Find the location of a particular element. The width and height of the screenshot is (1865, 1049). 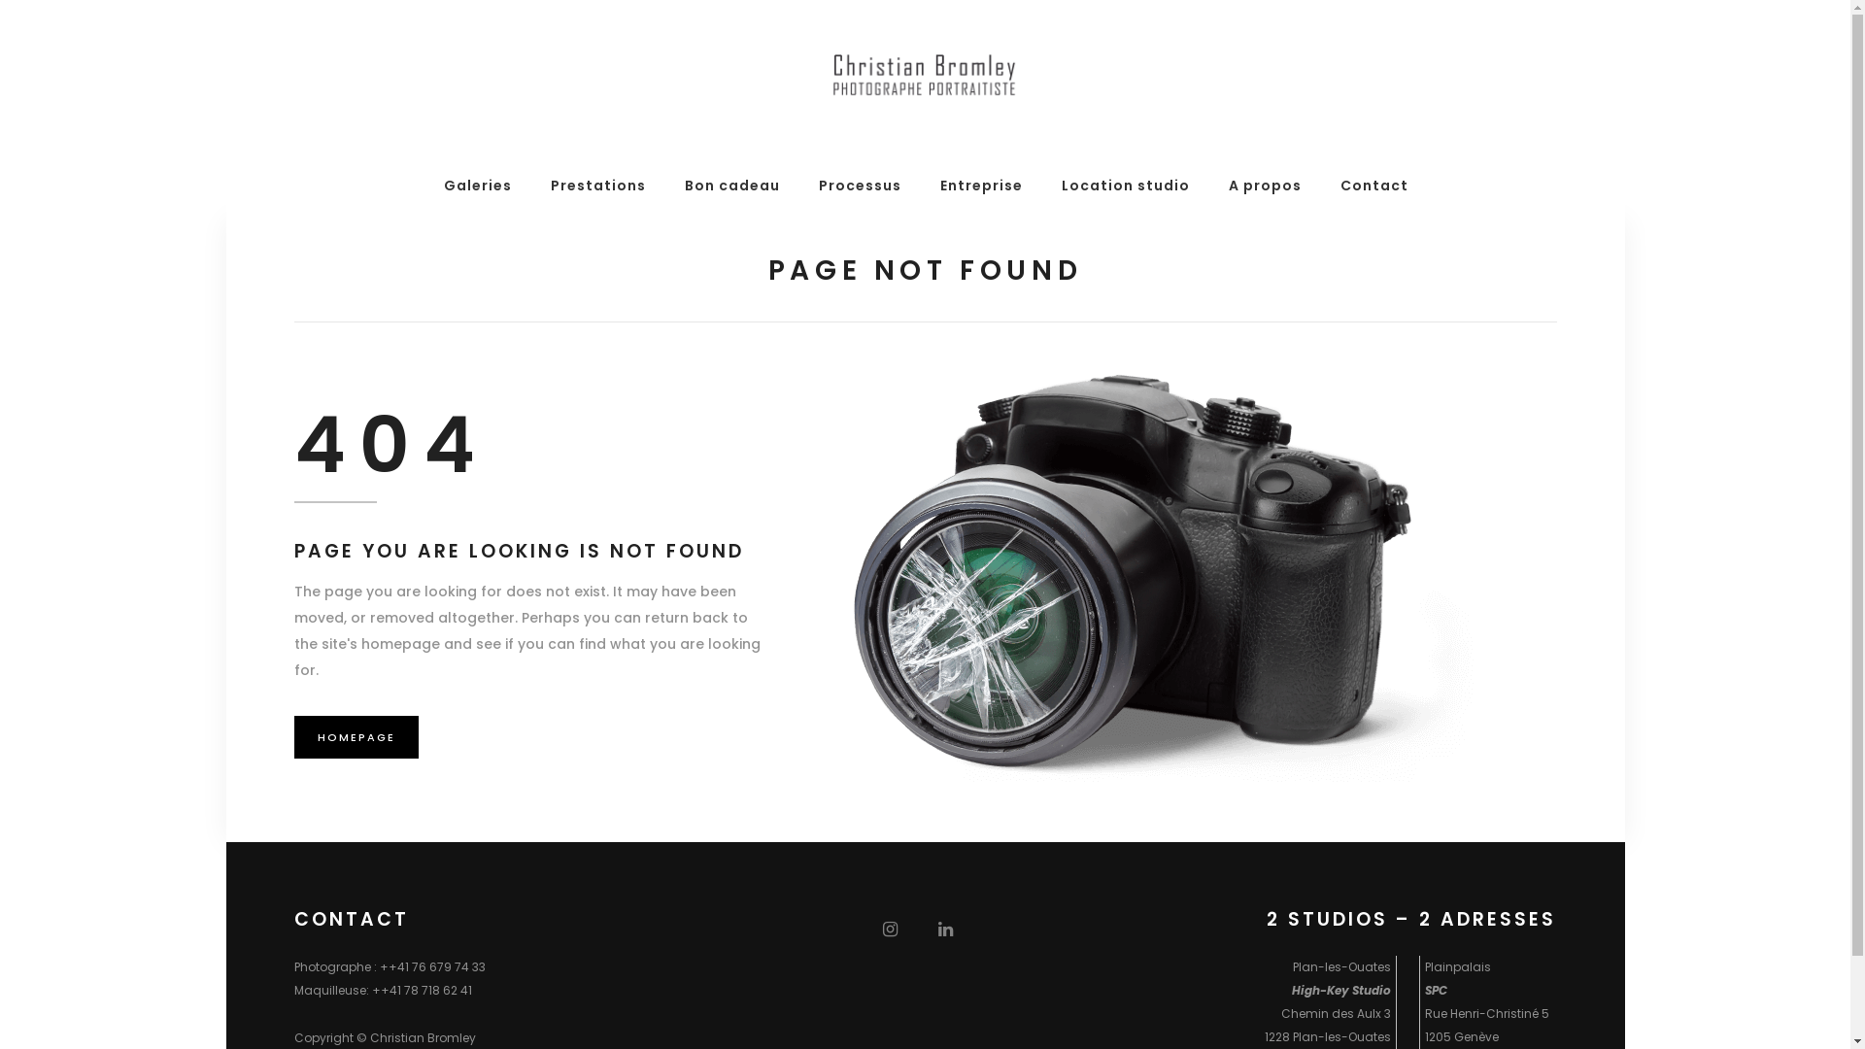

Location studio is located at coordinates (1125, 186).